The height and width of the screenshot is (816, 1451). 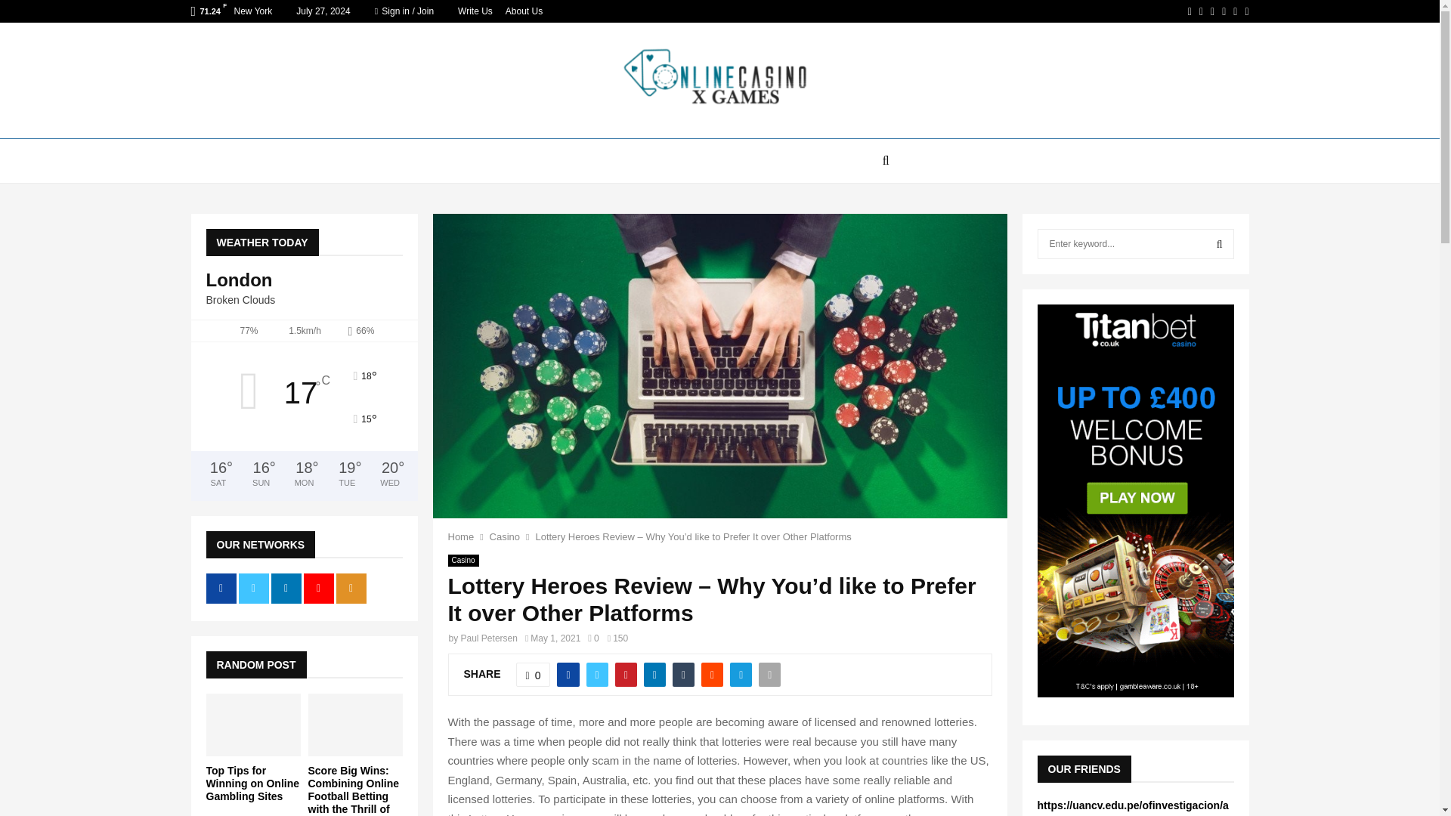 I want to click on CASINO, so click(x=569, y=160).